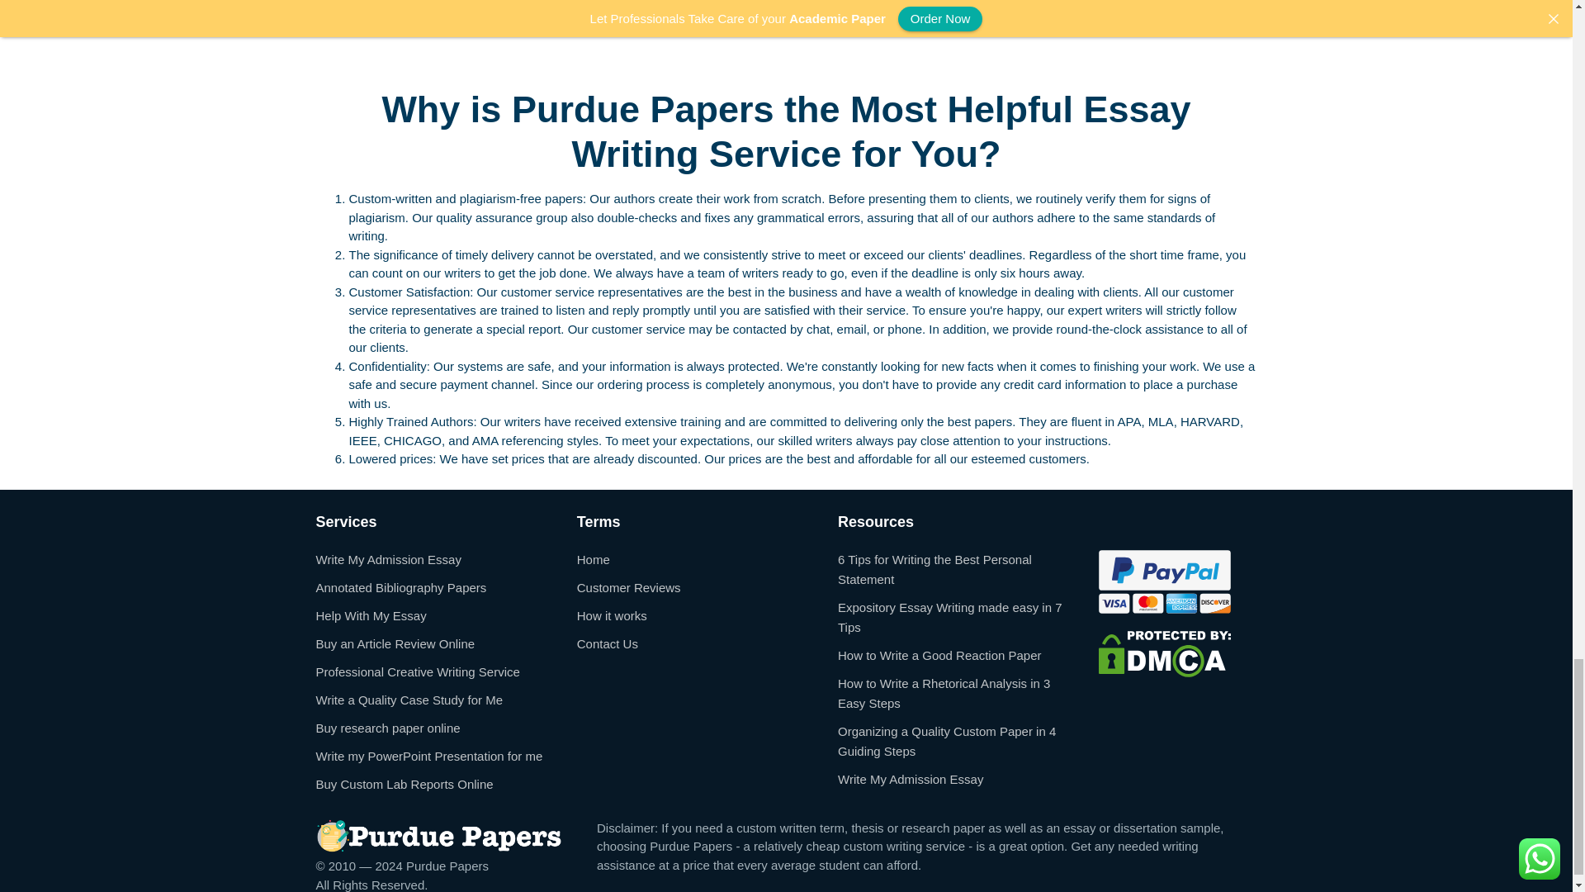 The height and width of the screenshot is (892, 1585). What do you see at coordinates (1164, 652) in the screenshot?
I see `DMCA` at bounding box center [1164, 652].